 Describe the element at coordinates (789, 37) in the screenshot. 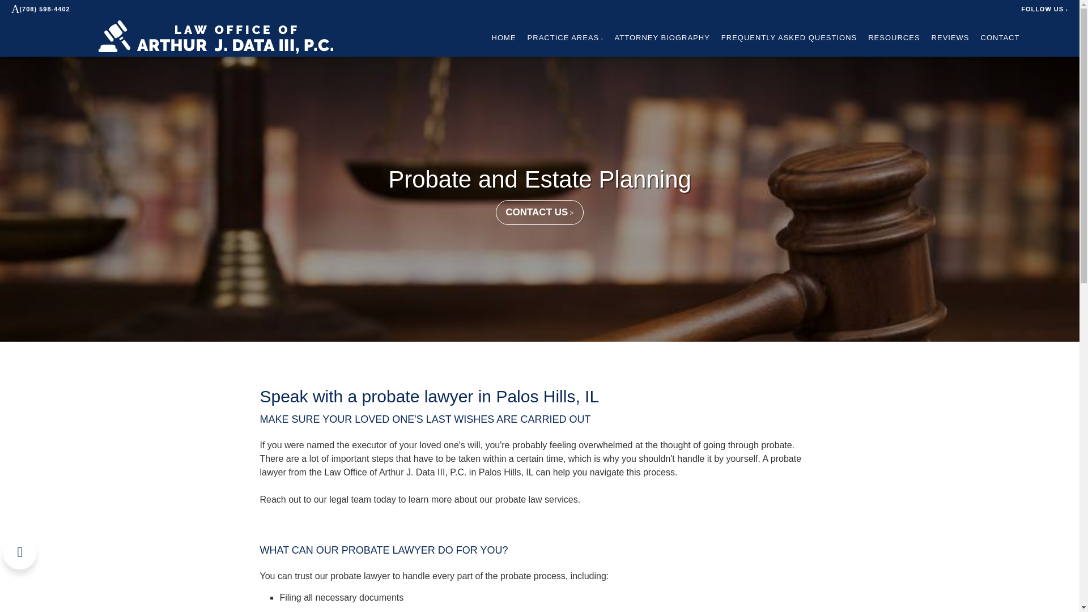

I see `FREQUENTLY ASKED QUESTIONS` at that location.